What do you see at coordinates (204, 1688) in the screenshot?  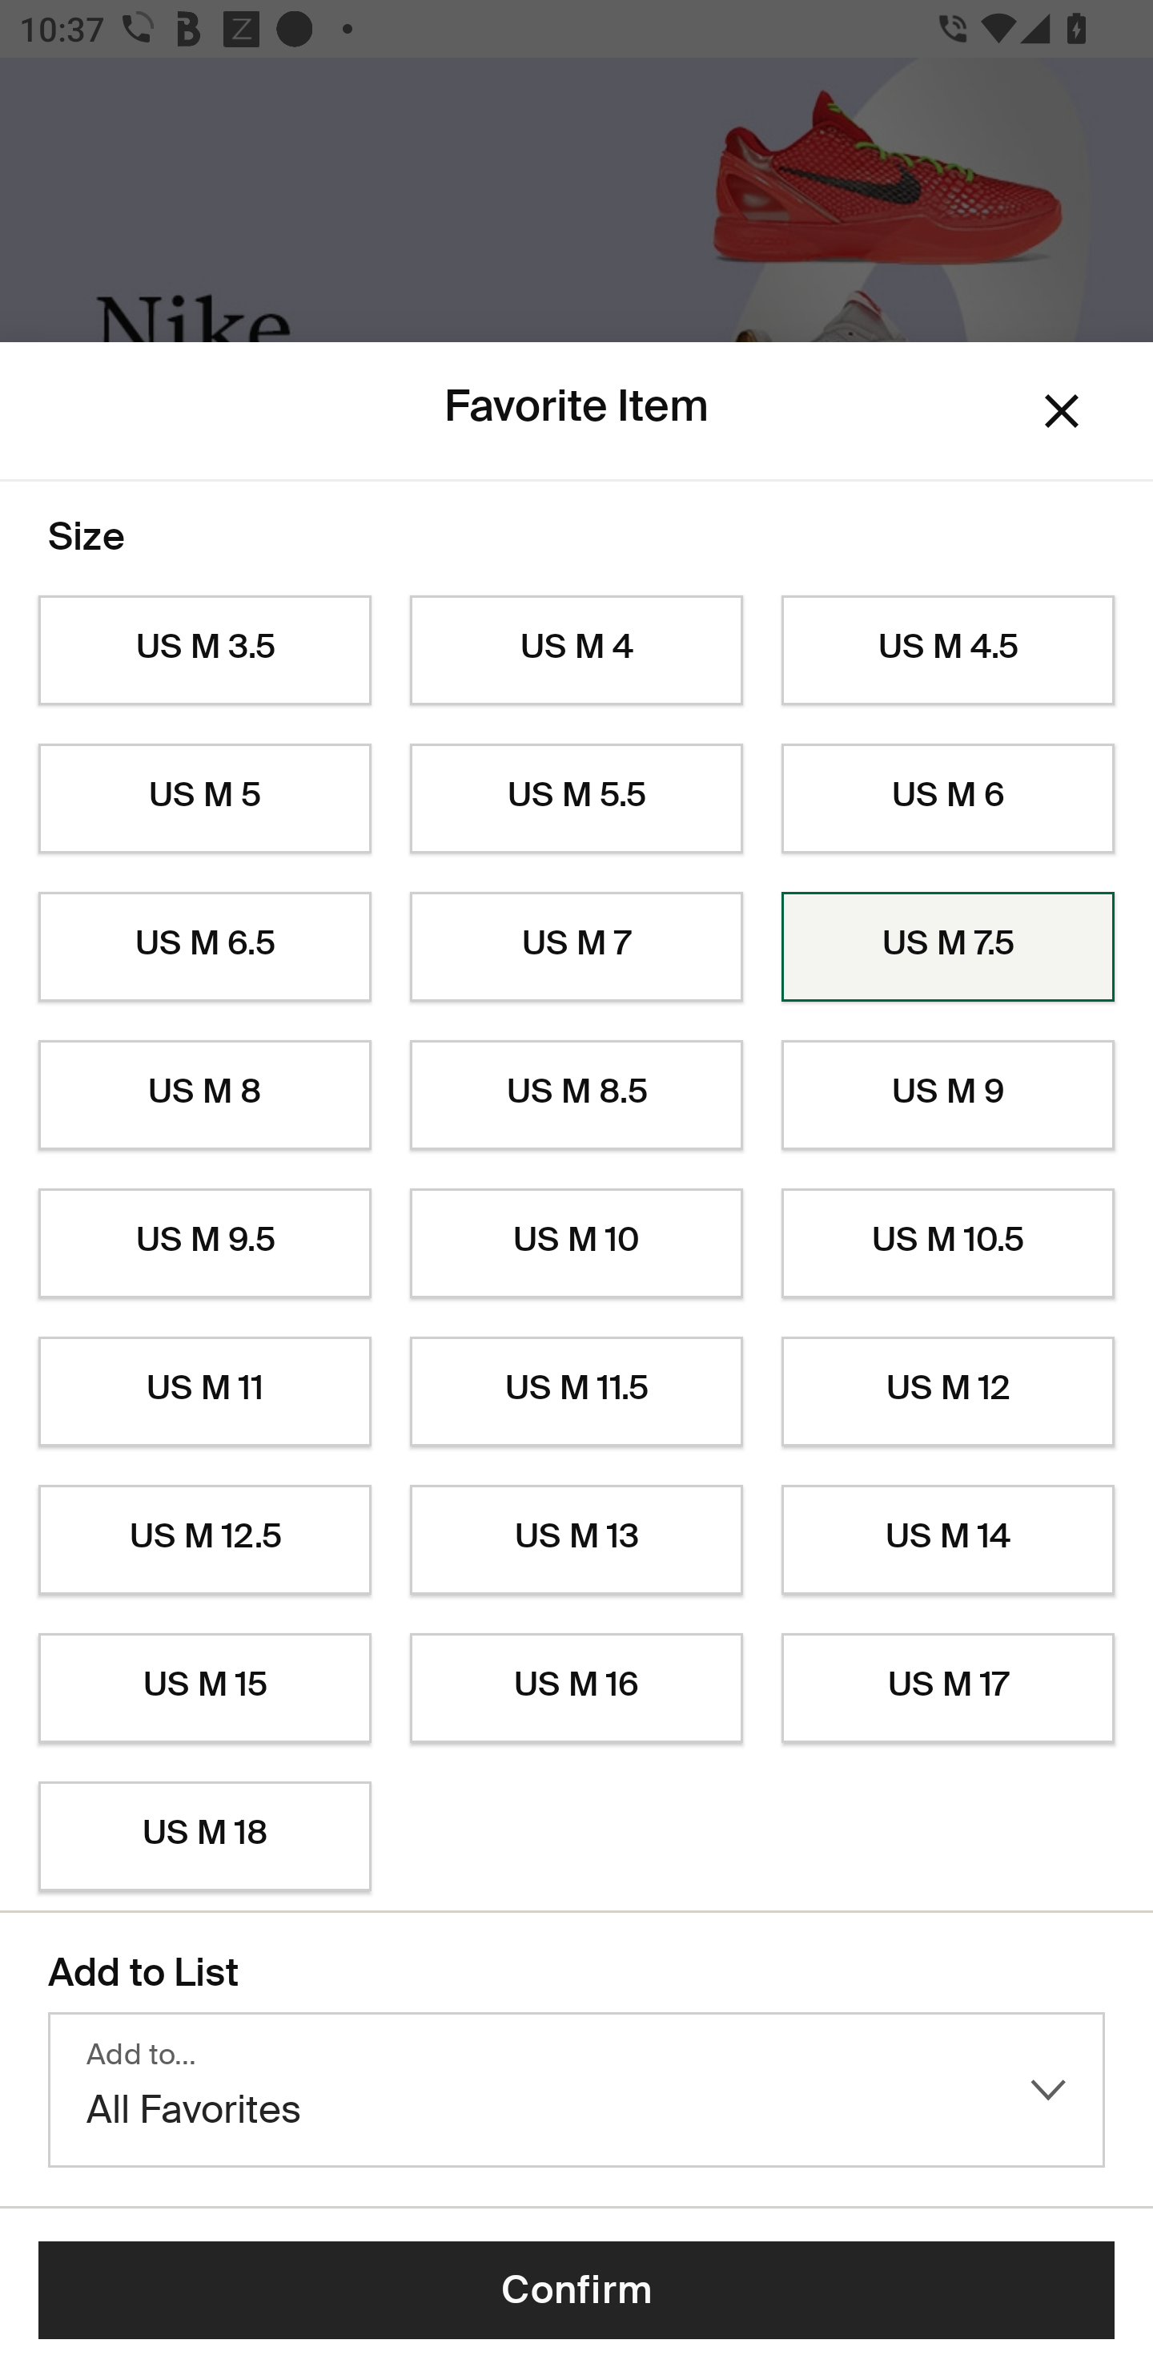 I see `US M 15` at bounding box center [204, 1688].